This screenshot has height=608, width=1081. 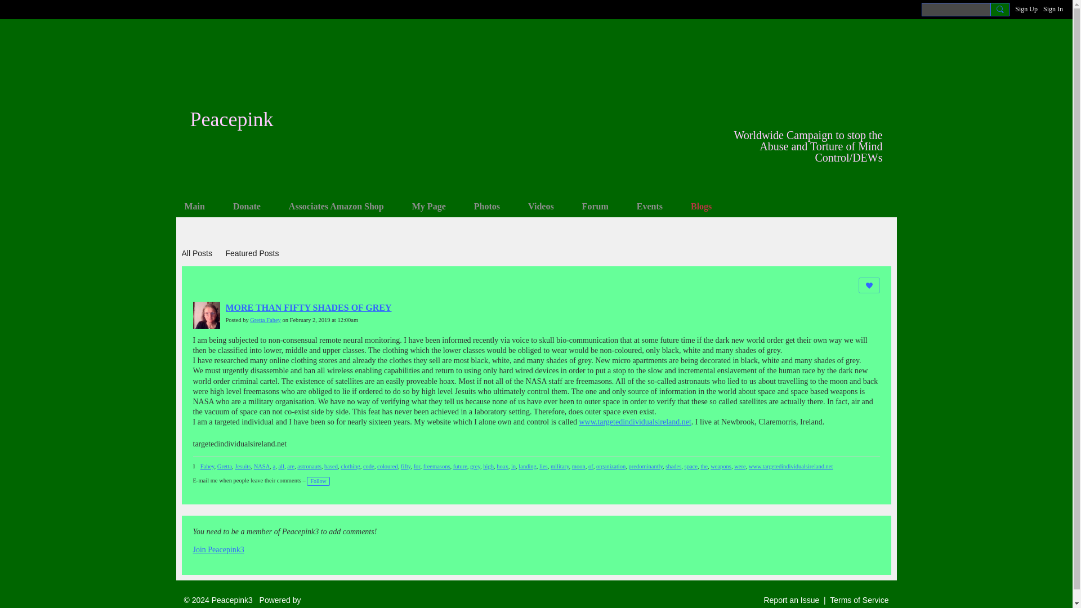 What do you see at coordinates (252, 253) in the screenshot?
I see `Featured Posts` at bounding box center [252, 253].